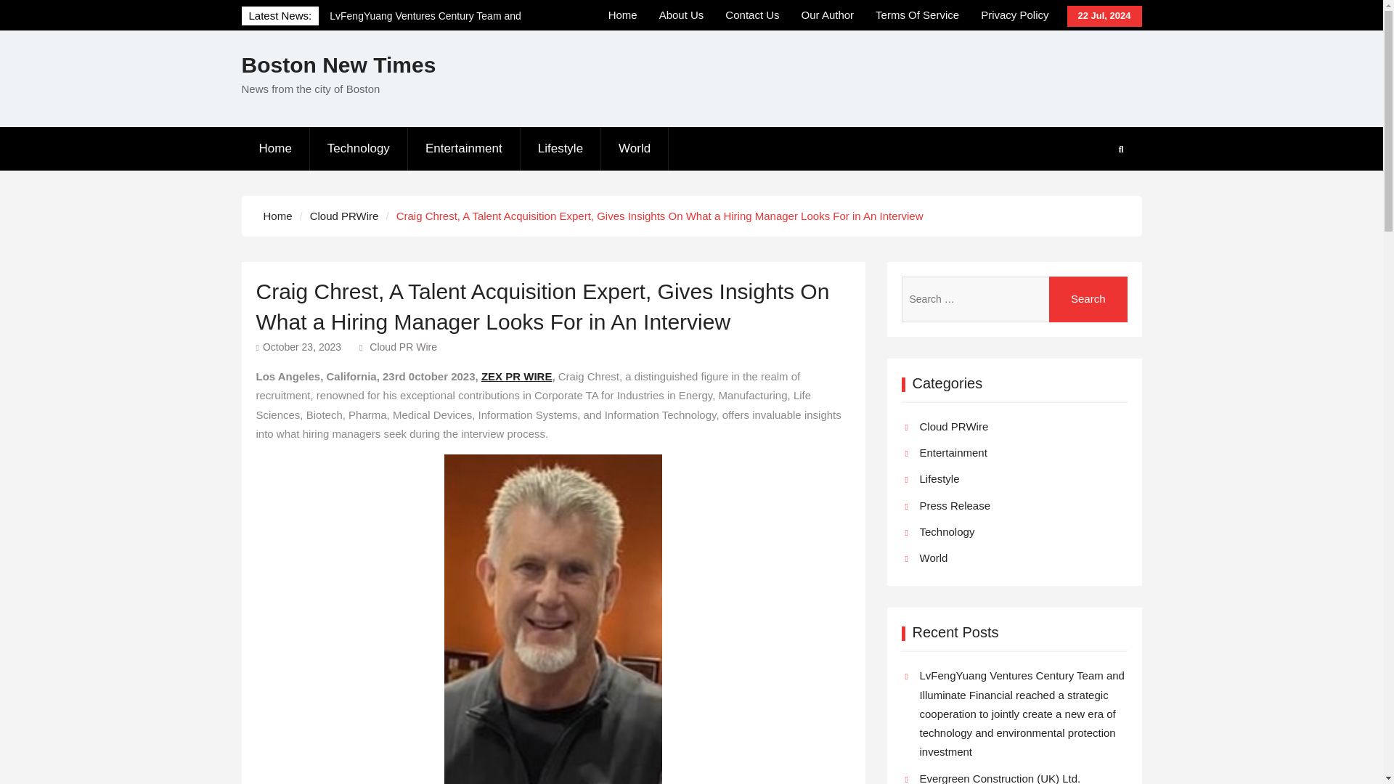 This screenshot has width=1394, height=784. Describe the element at coordinates (1088, 299) in the screenshot. I see `Search` at that location.